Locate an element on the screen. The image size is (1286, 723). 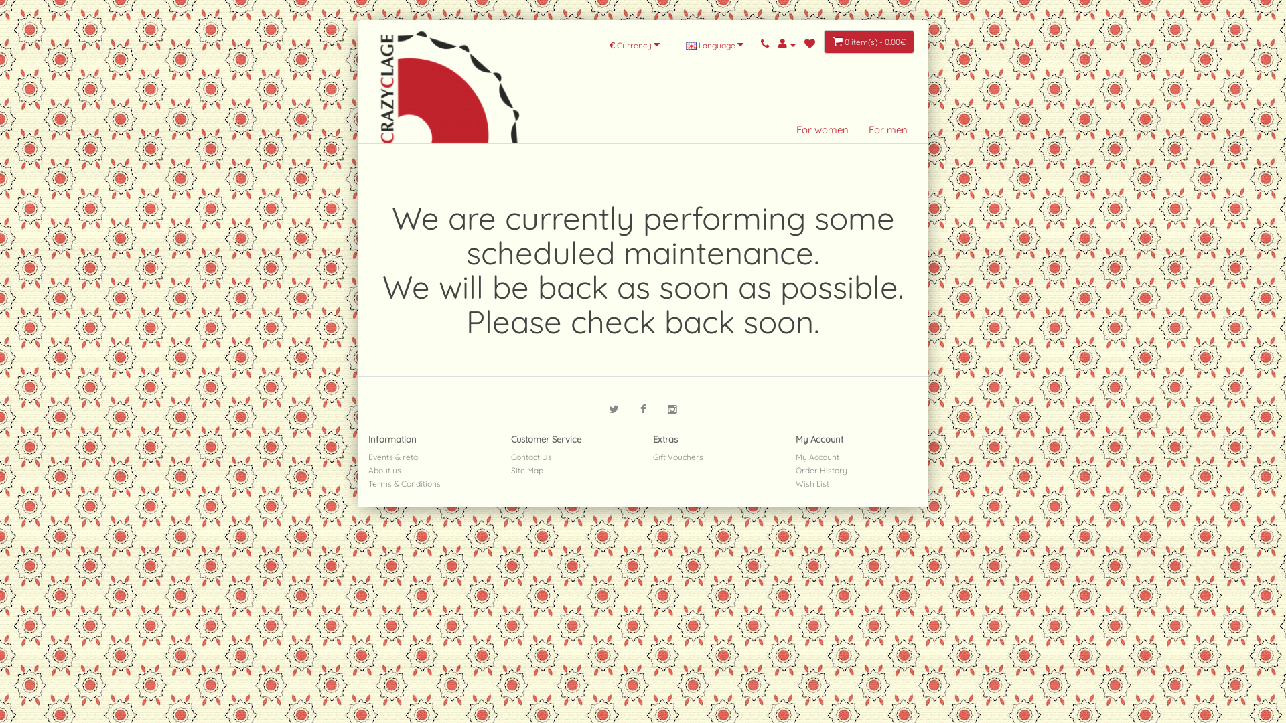
Events & retail is located at coordinates (395, 457).